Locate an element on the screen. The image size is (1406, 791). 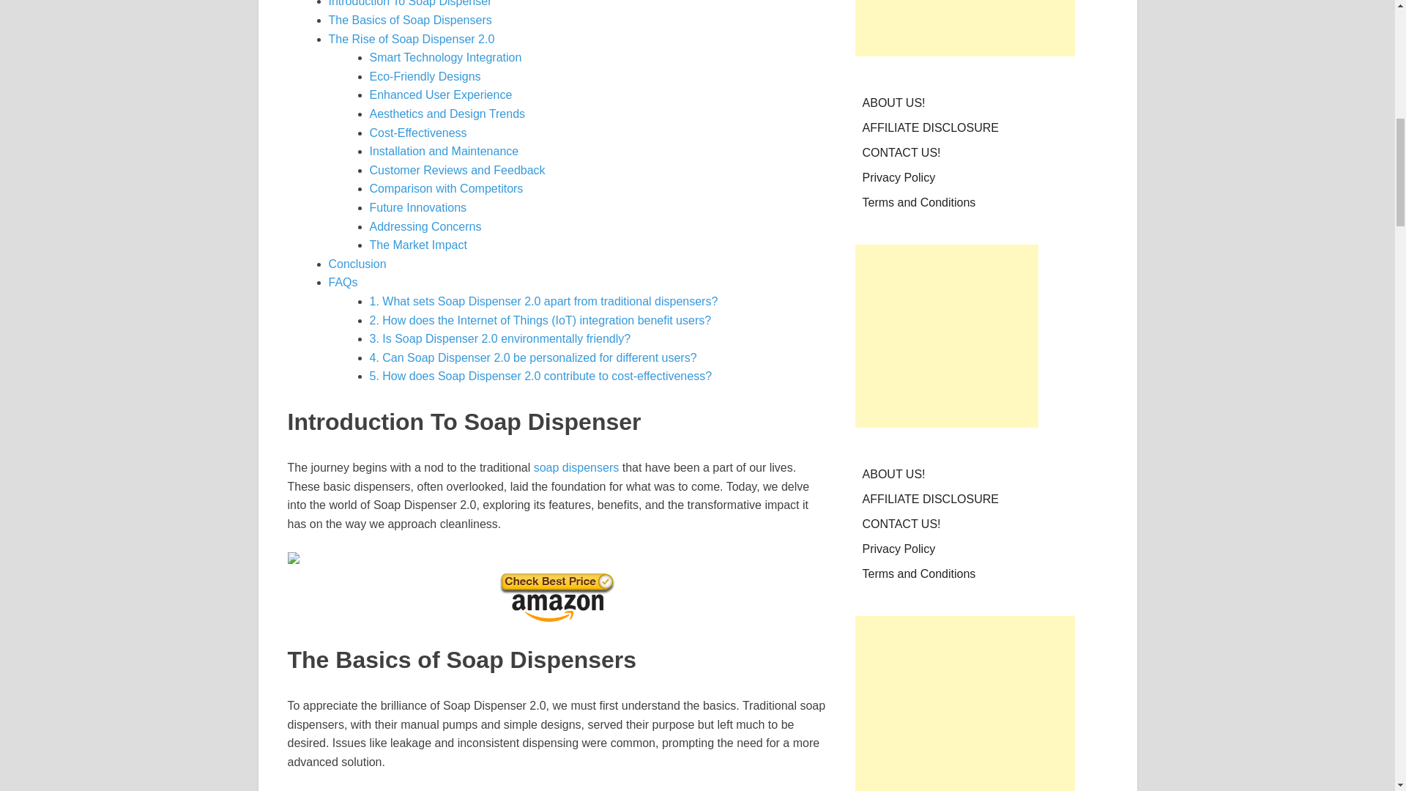
The Basics of Soap Dispensers is located at coordinates (409, 20).